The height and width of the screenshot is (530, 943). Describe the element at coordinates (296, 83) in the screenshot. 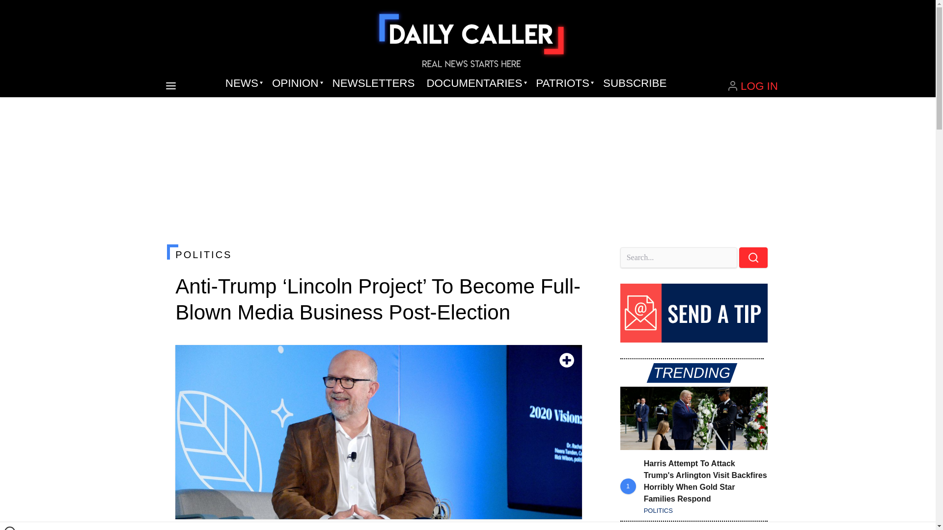

I see `OPINION` at that location.